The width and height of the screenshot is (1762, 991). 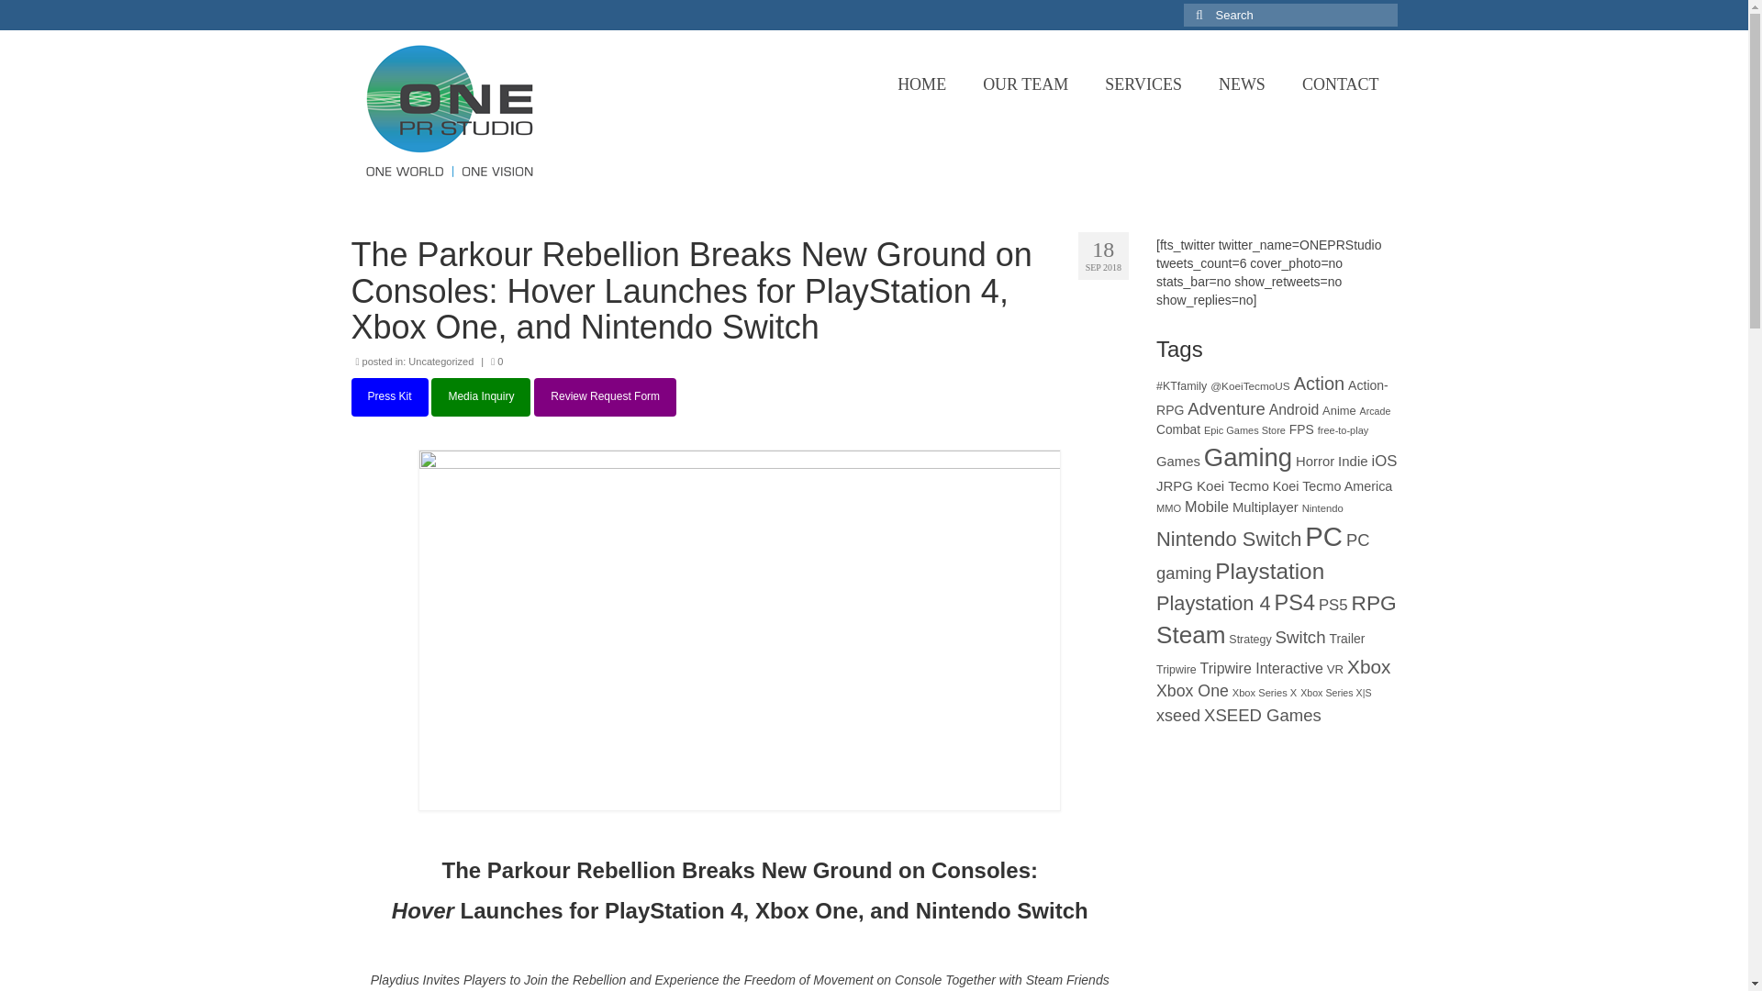 What do you see at coordinates (1340, 84) in the screenshot?
I see `CONTACT` at bounding box center [1340, 84].